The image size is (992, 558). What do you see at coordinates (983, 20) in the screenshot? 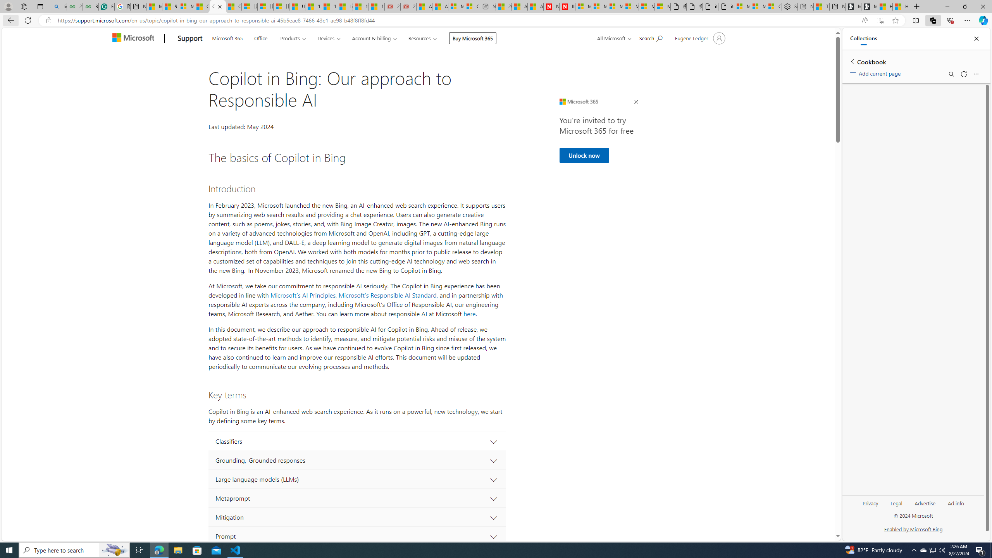
I see `Copilot (Ctrl+Shift+.)` at bounding box center [983, 20].